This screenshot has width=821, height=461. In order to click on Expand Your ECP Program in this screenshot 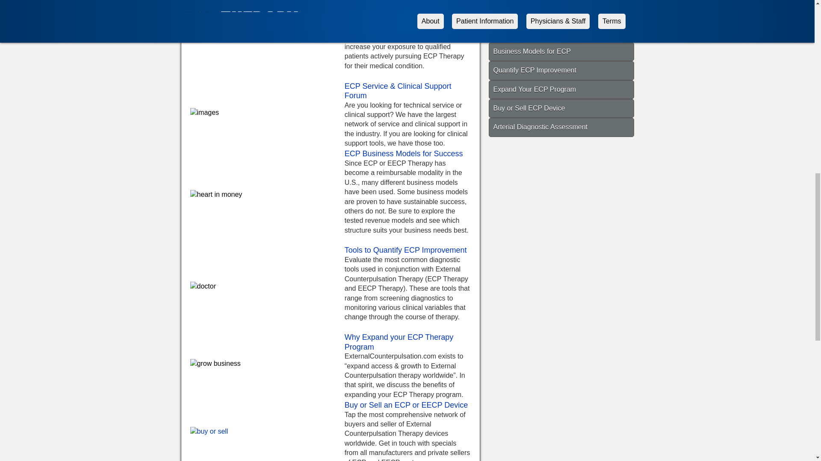, I will do `click(561, 90)`.